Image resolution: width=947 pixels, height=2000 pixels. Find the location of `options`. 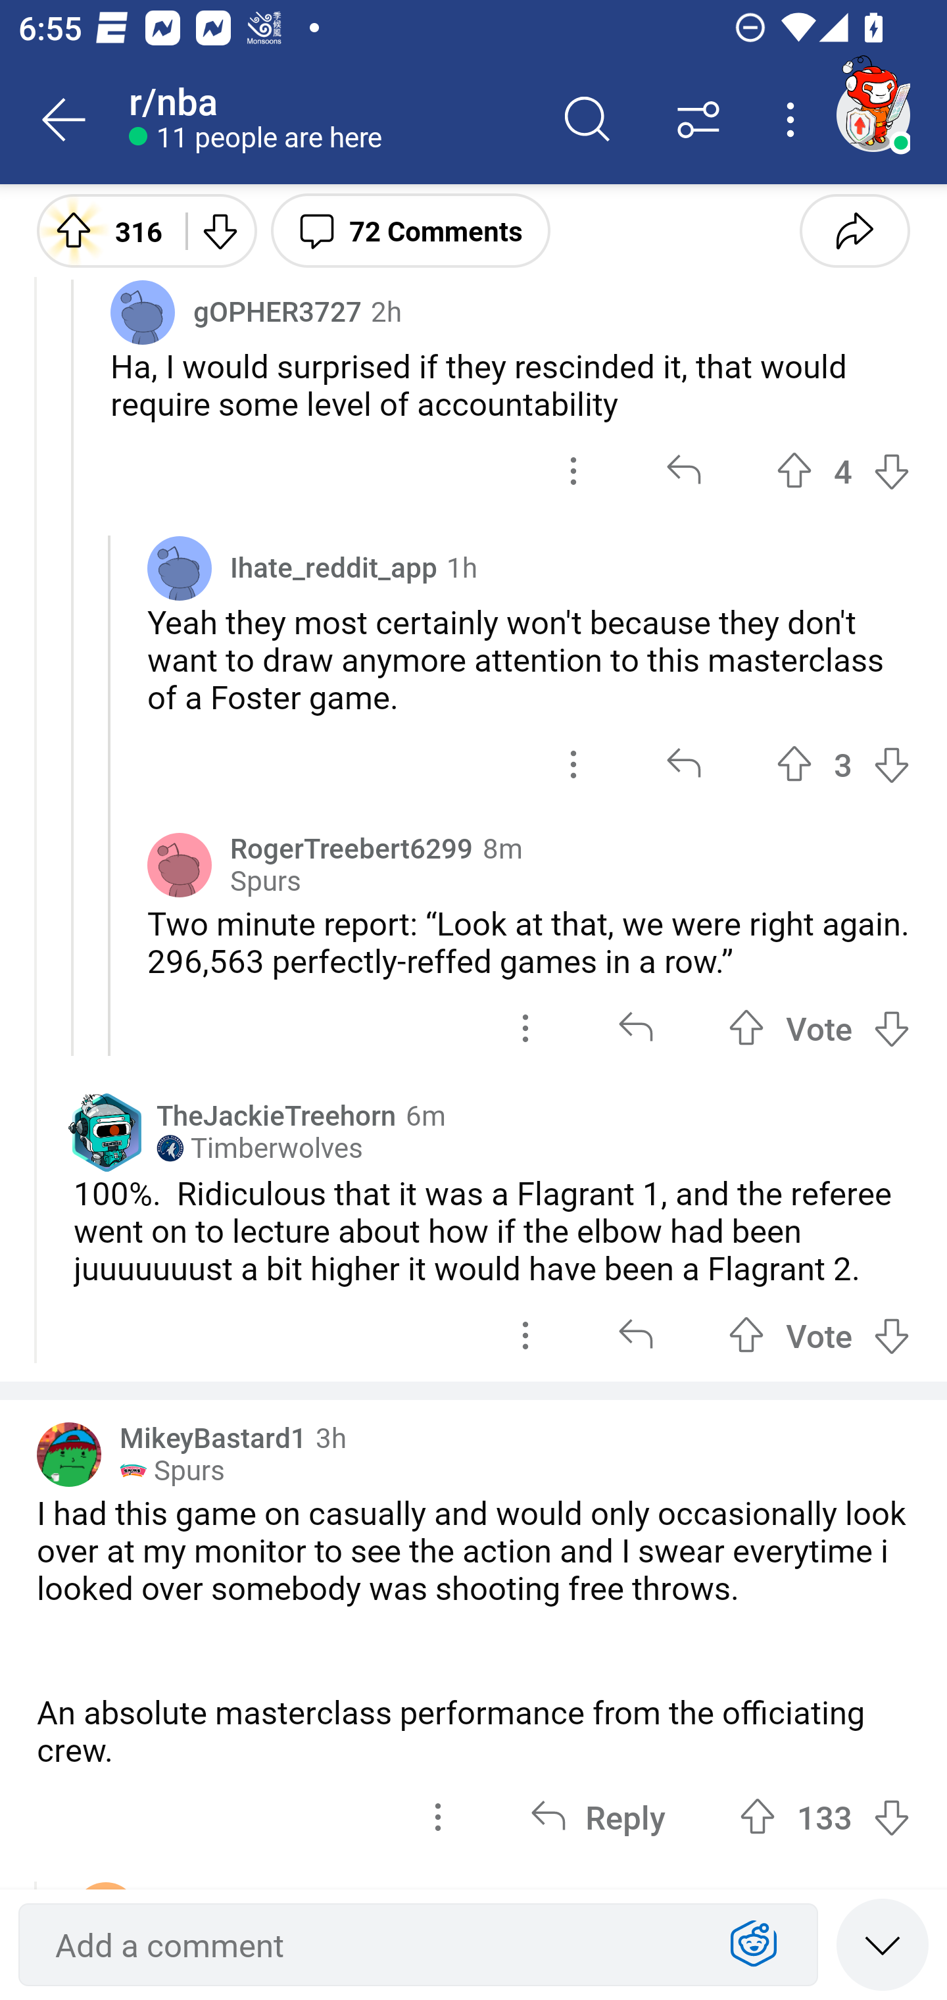

options is located at coordinates (525, 1028).